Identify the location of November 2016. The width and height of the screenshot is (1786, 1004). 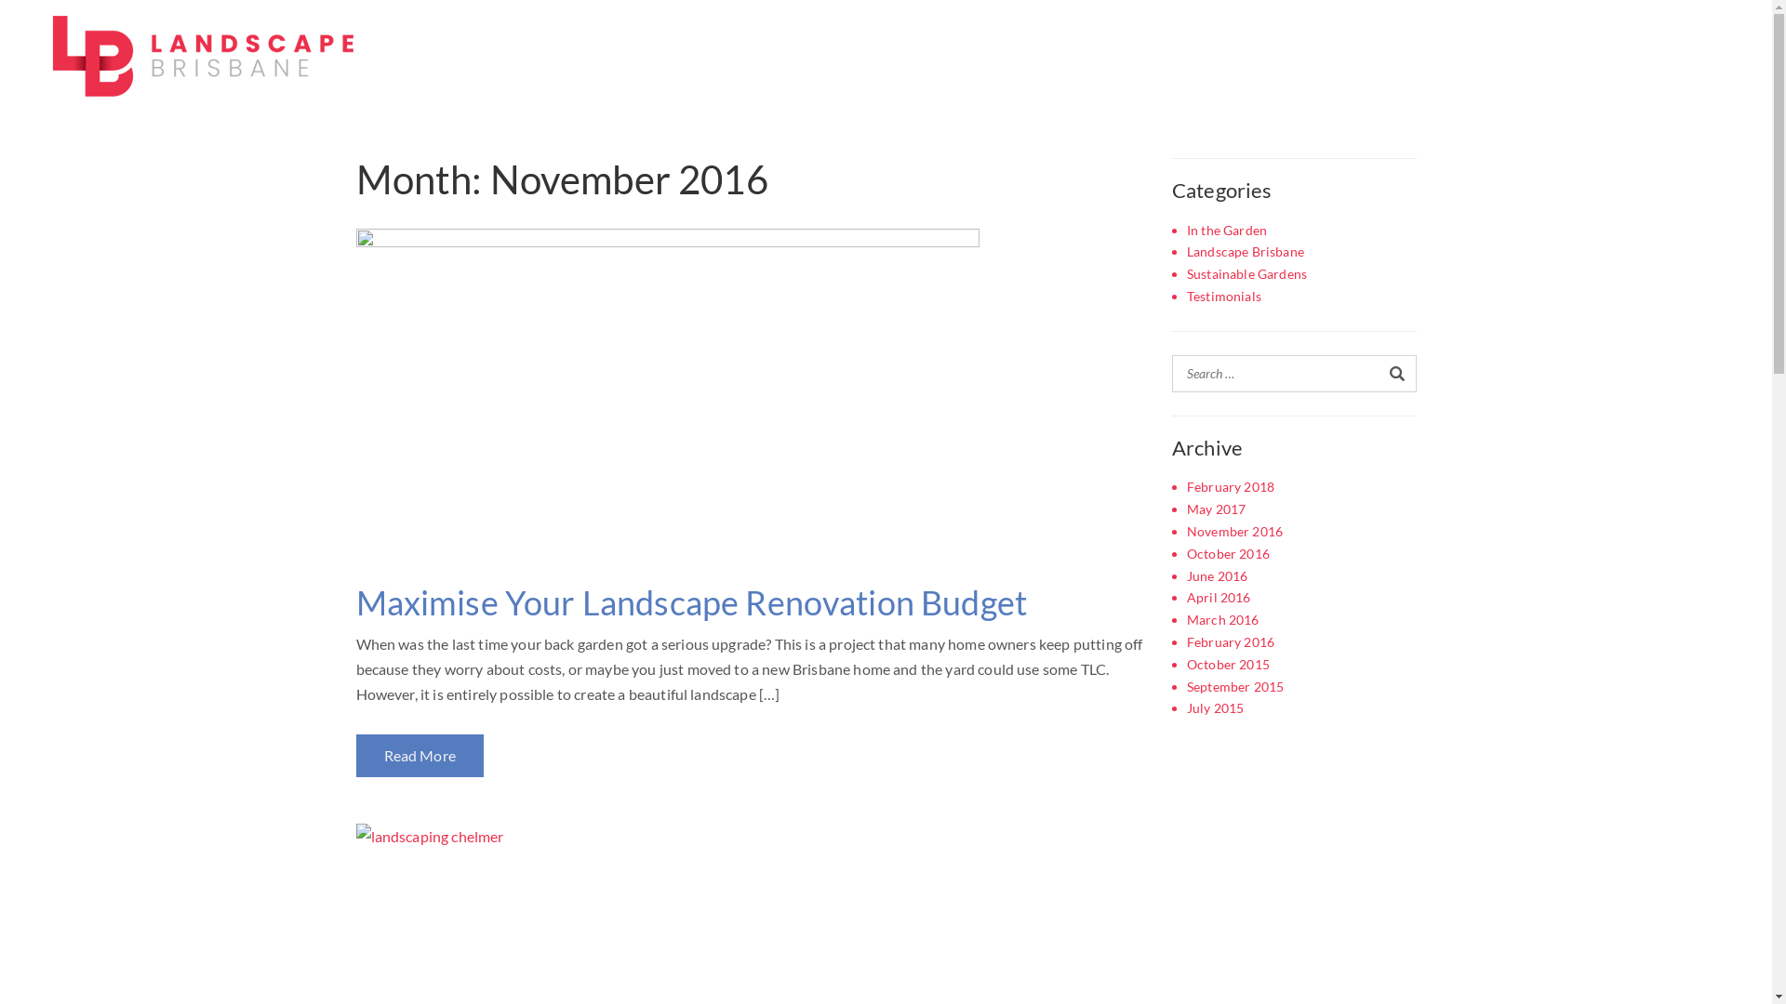
(1235, 532).